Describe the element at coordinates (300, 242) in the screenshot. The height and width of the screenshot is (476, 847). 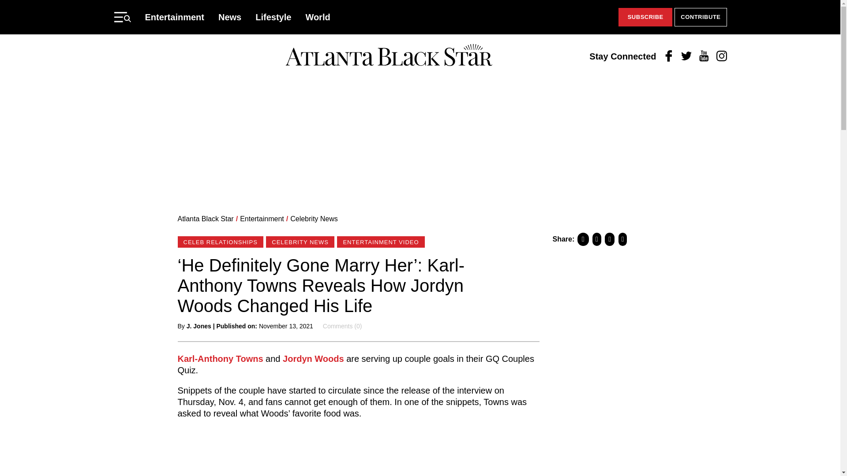
I see `CELEBRITY NEWS` at that location.